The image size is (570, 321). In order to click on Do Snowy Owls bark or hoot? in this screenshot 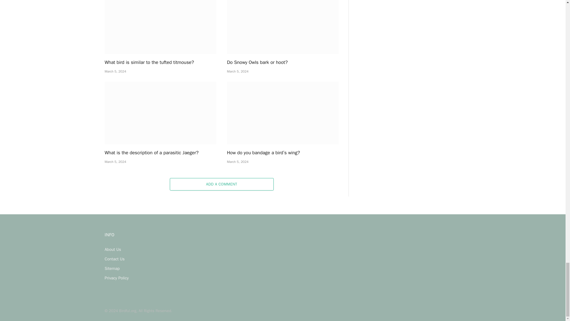, I will do `click(283, 62)`.